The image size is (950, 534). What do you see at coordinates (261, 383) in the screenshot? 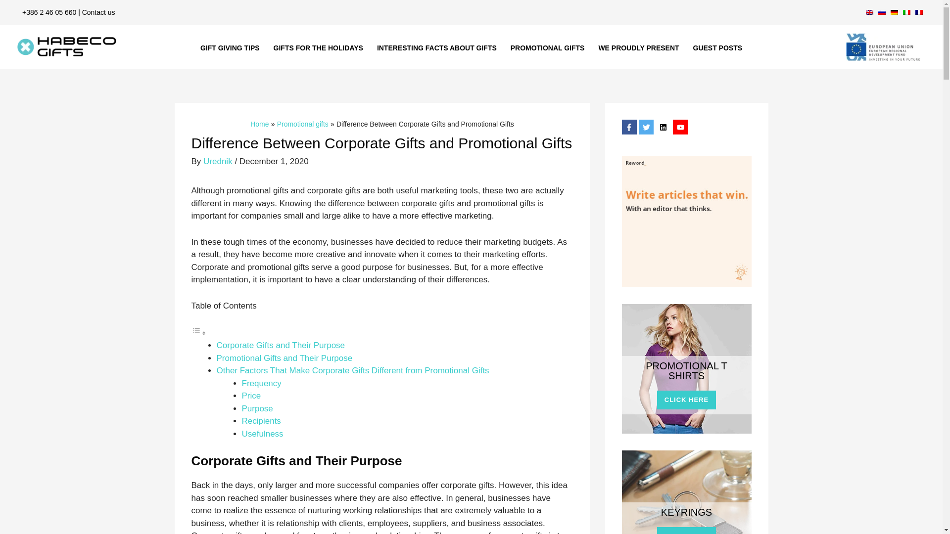
I see `Frequency` at bounding box center [261, 383].